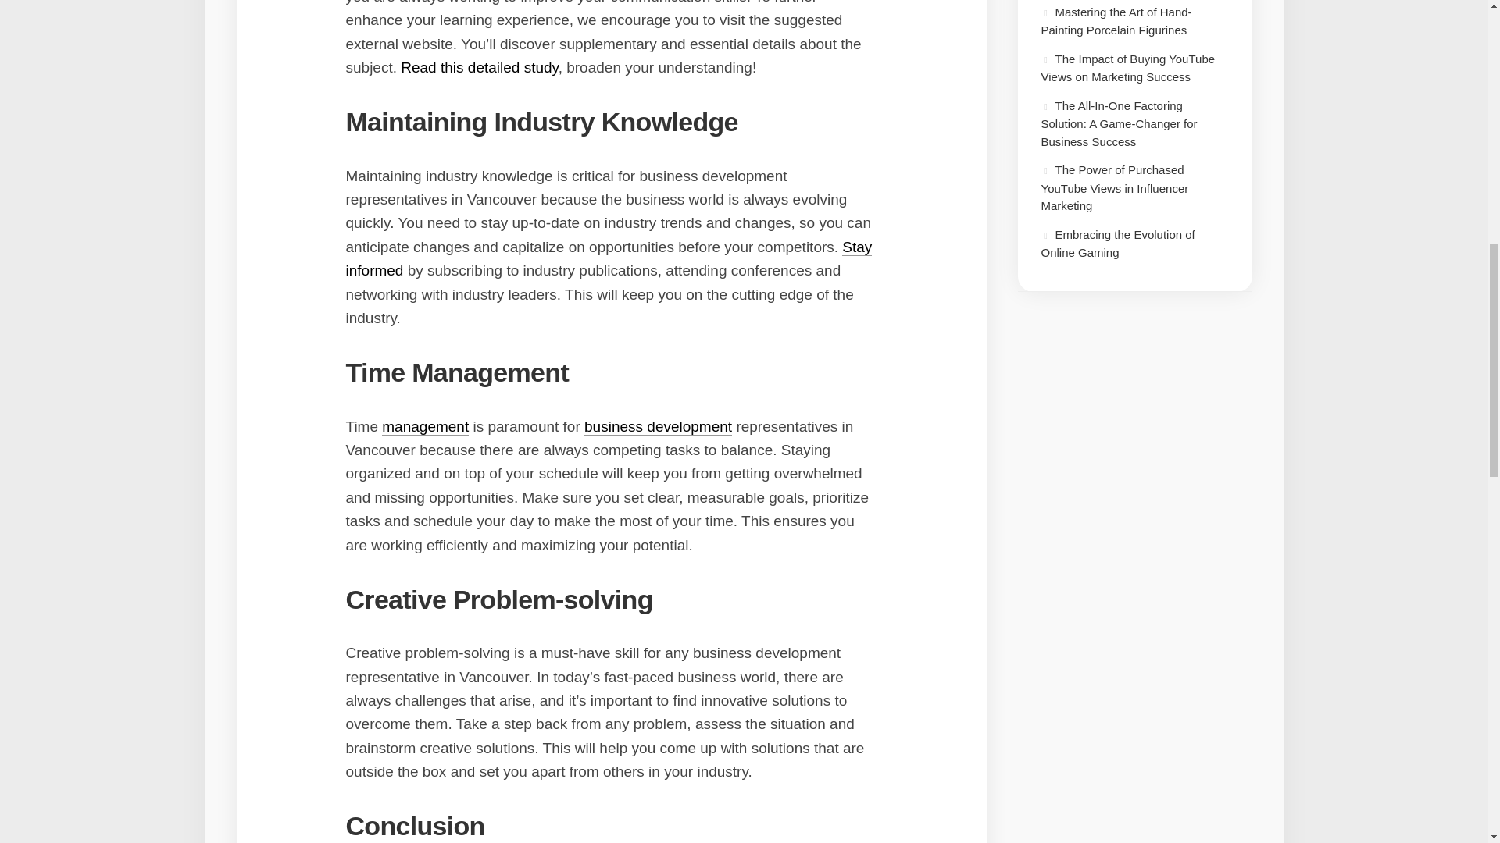 The height and width of the screenshot is (843, 1500). I want to click on The Impact of Buying YouTube Views on Marketing Success, so click(1128, 67).